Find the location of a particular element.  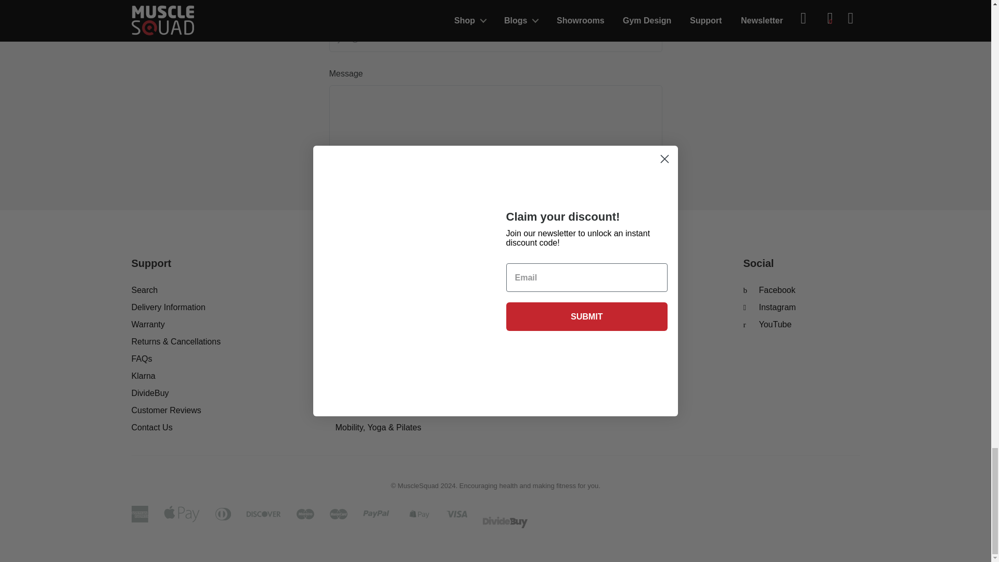

Submit is located at coordinates (360, 197).